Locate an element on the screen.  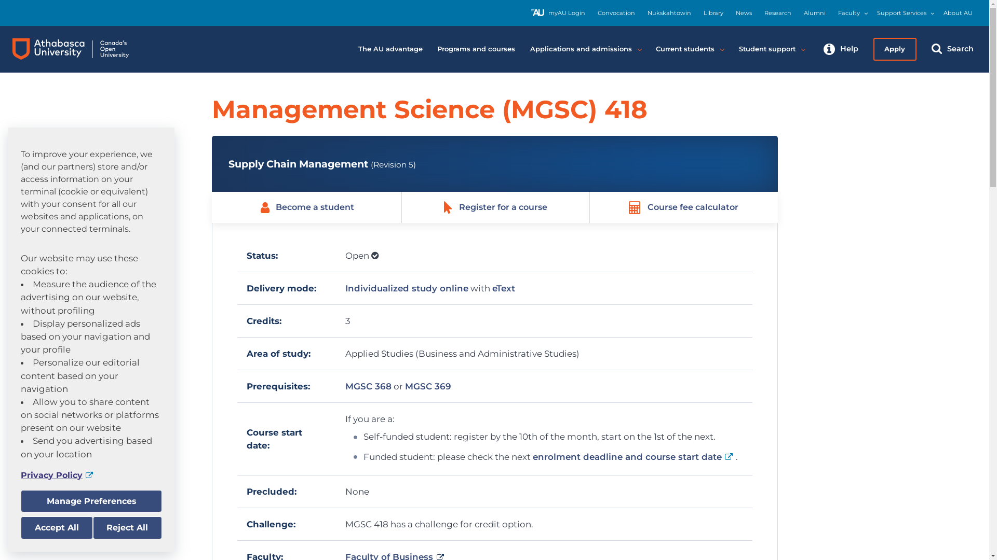
Nukskahtowin is located at coordinates (669, 13).